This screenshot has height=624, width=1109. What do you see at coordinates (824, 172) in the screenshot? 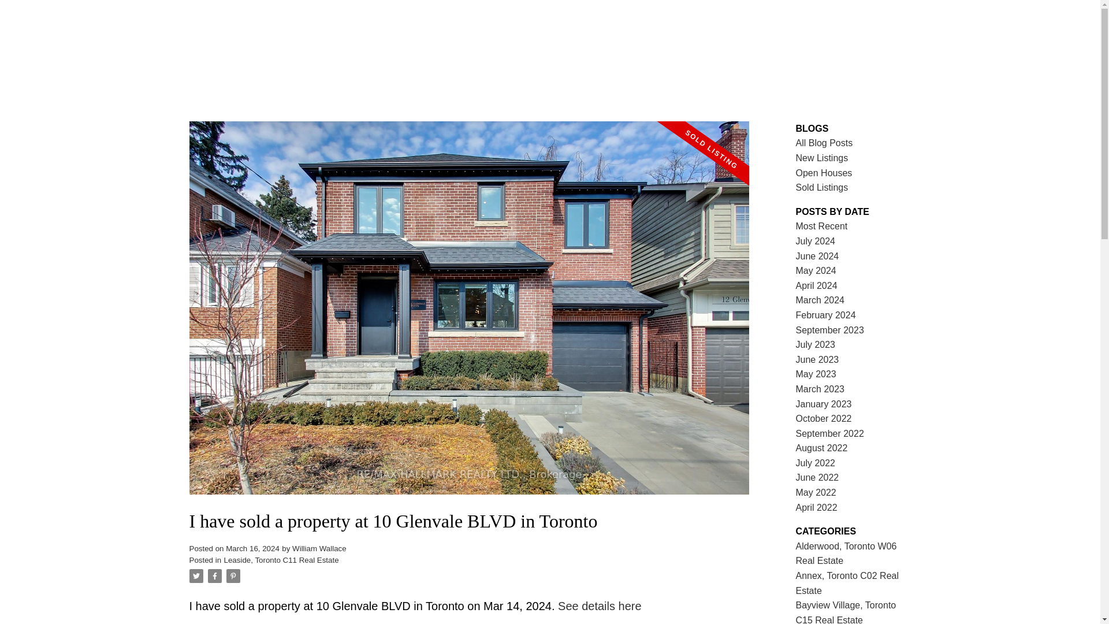
I see `Open Houses` at bounding box center [824, 172].